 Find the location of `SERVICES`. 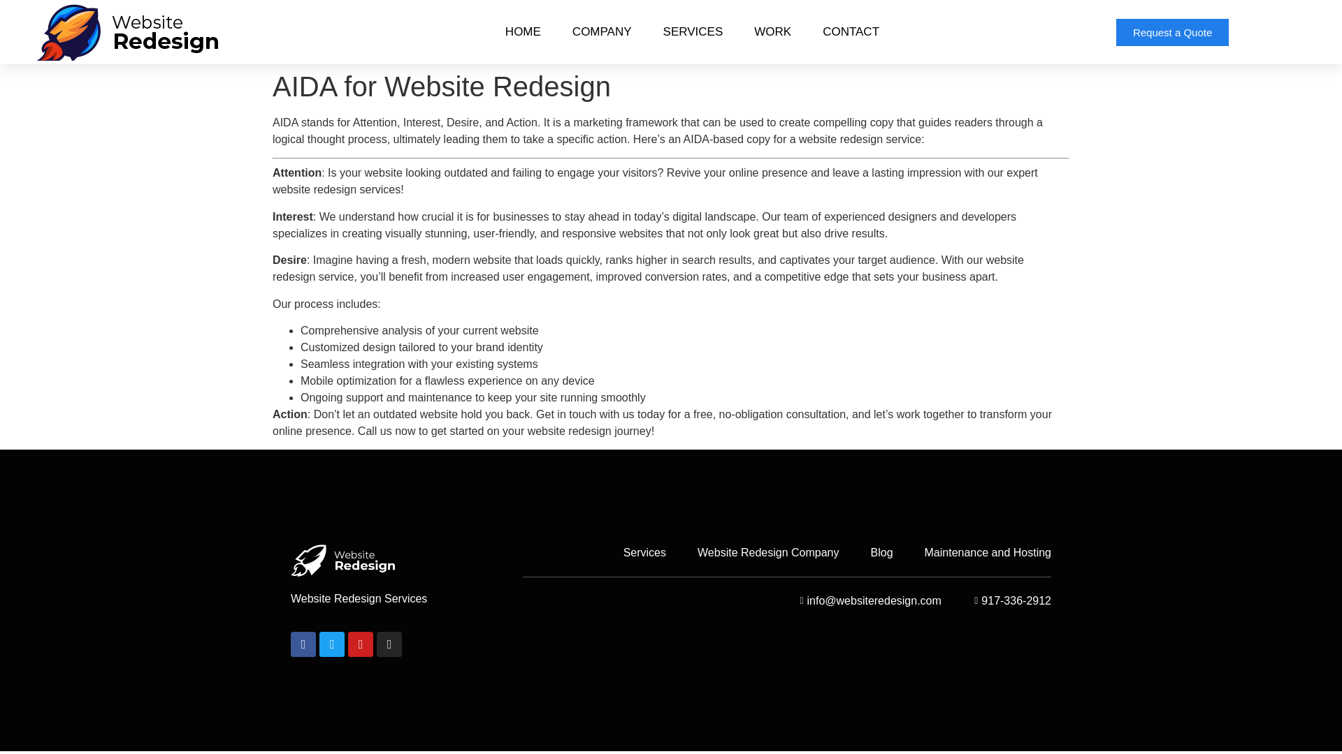

SERVICES is located at coordinates (693, 32).